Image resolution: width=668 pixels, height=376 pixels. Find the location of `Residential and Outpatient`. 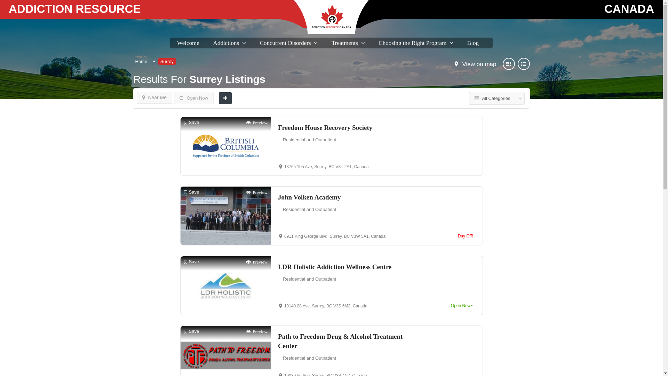

Residential and Outpatient is located at coordinates (310, 358).